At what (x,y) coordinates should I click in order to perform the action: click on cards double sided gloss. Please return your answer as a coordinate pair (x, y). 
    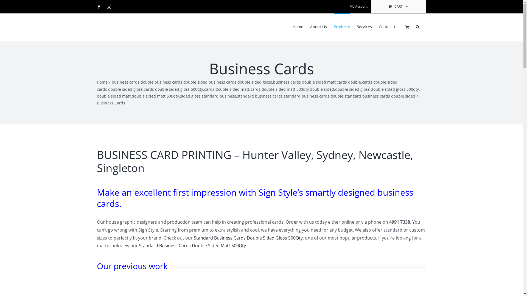
    Looking at the image, I should click on (120, 89).